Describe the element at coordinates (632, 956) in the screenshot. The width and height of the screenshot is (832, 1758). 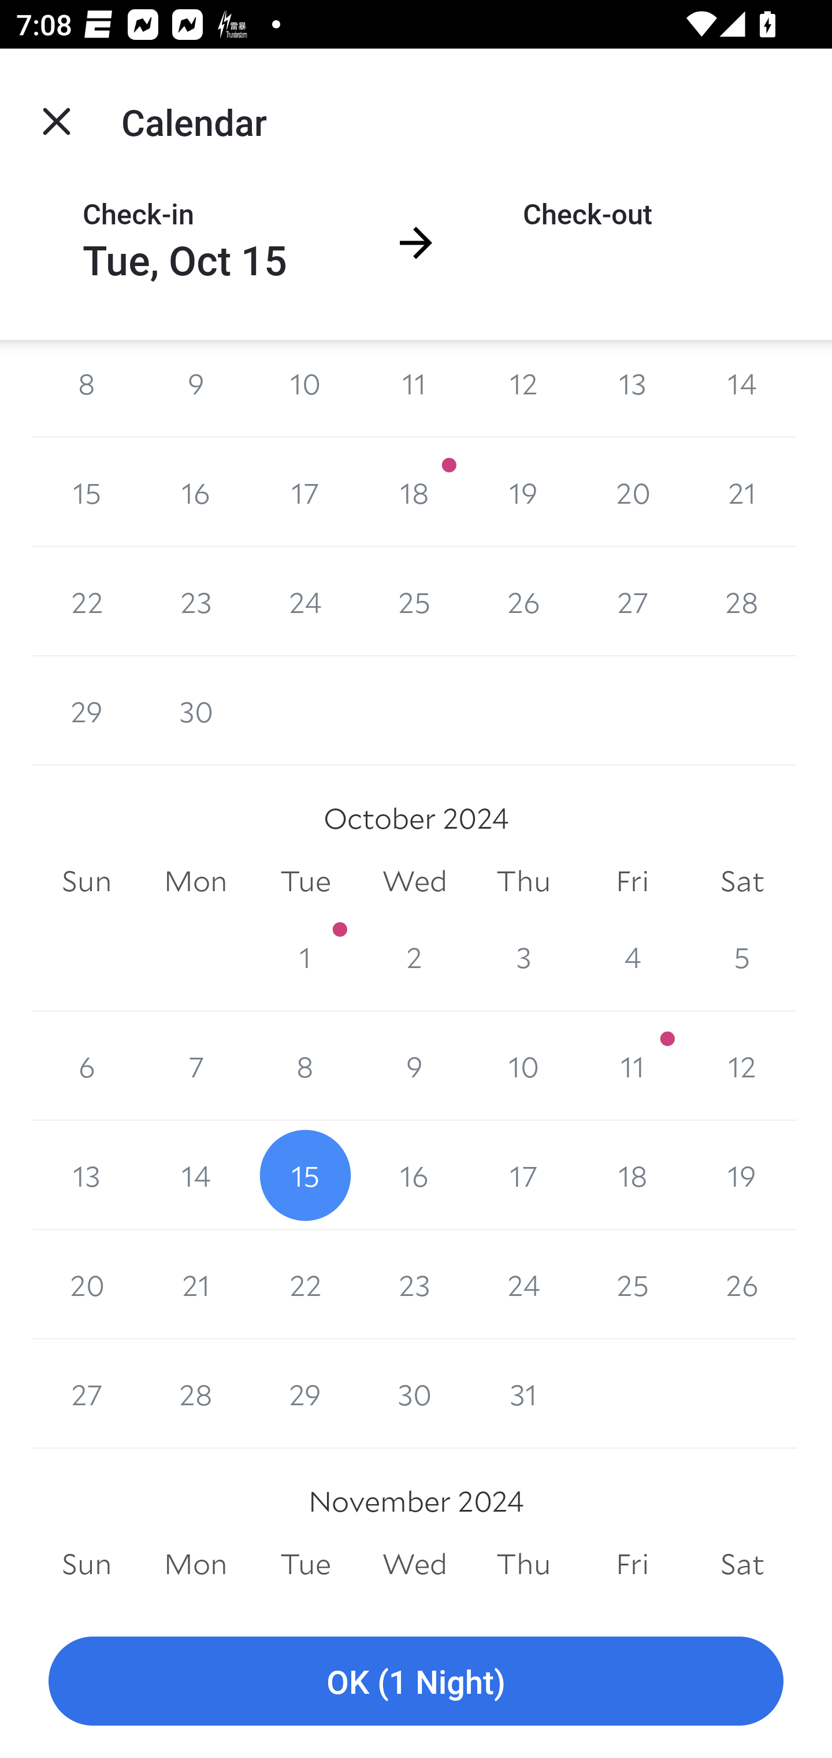
I see `4 4 October 2024` at that location.